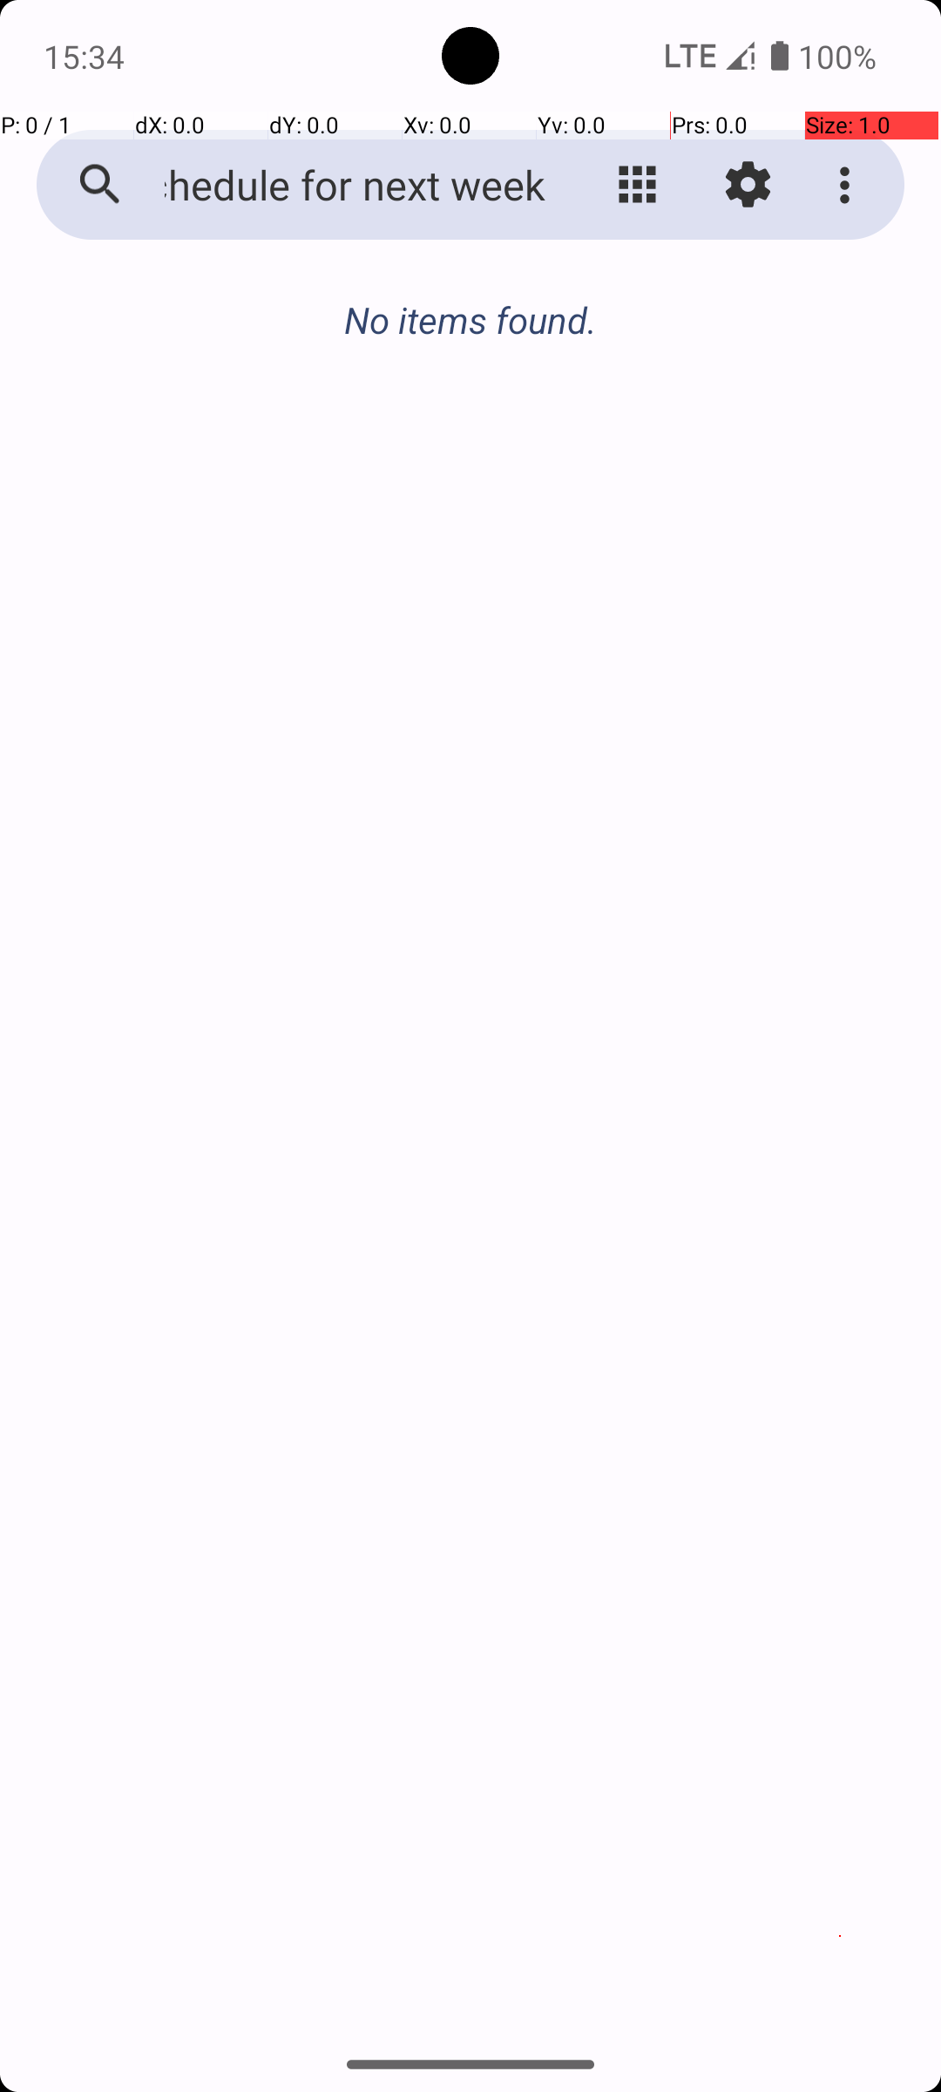  What do you see at coordinates (470, 338) in the screenshot?
I see `Here 15 (Sul)` at bounding box center [470, 338].